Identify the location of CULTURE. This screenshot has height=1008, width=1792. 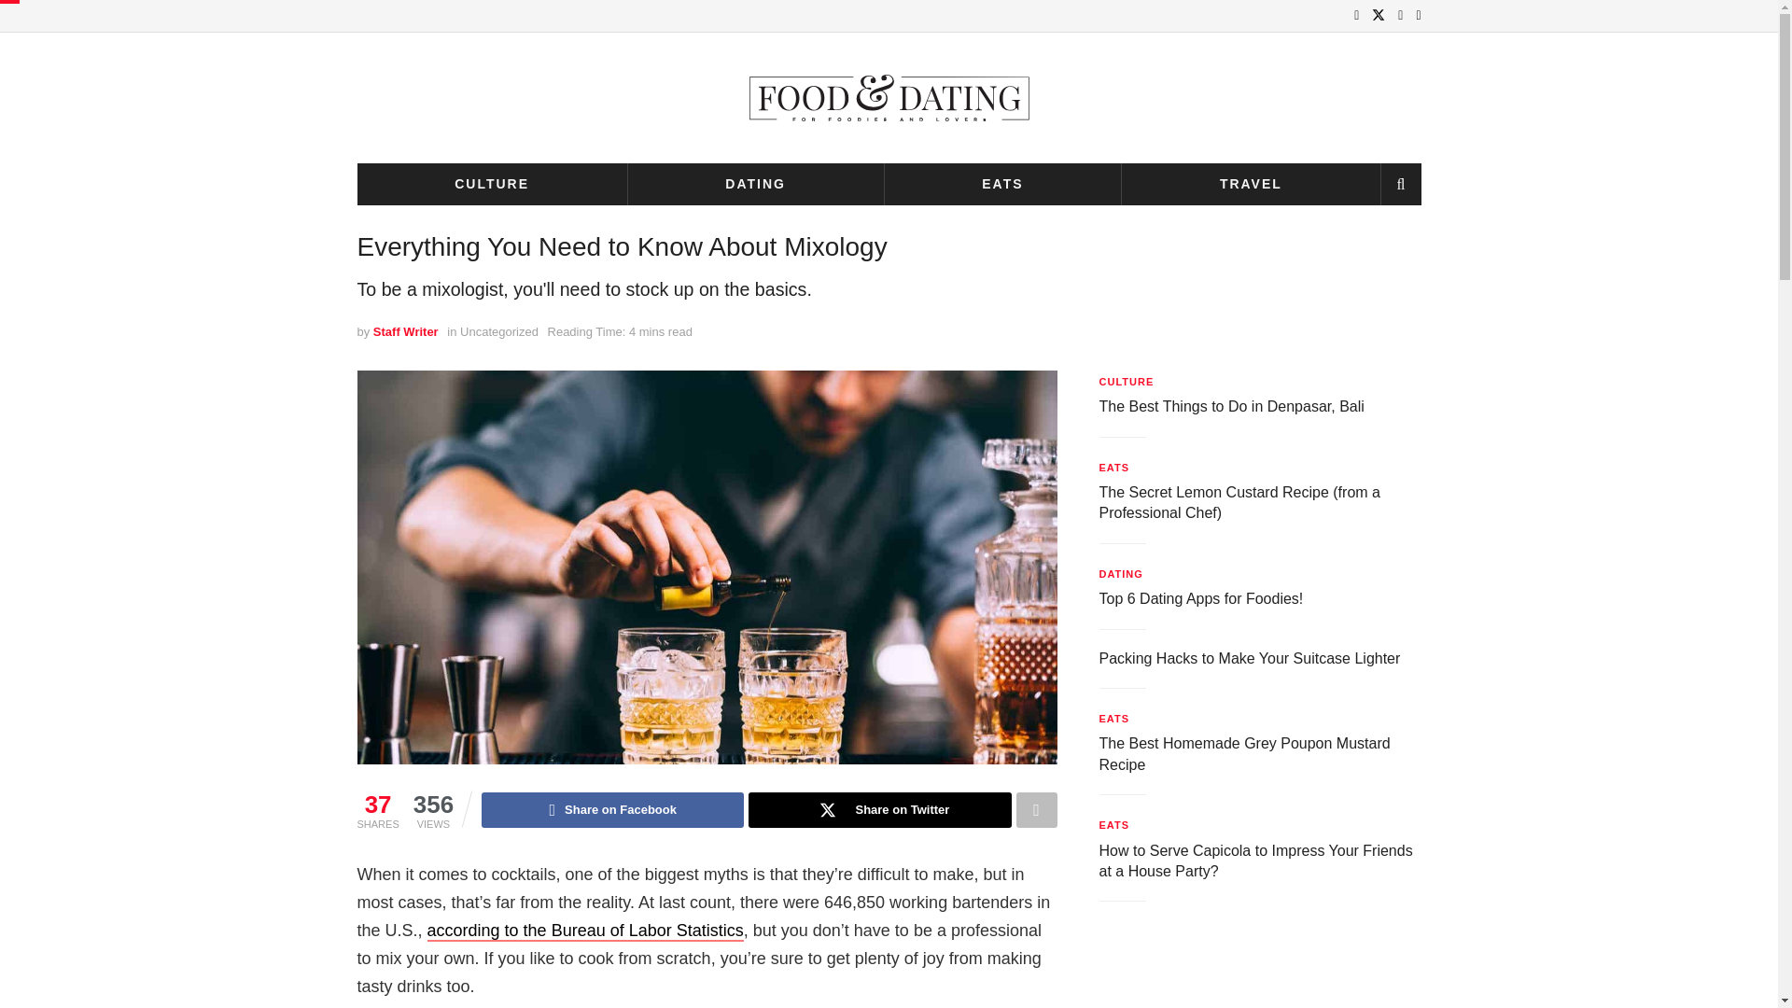
(491, 184).